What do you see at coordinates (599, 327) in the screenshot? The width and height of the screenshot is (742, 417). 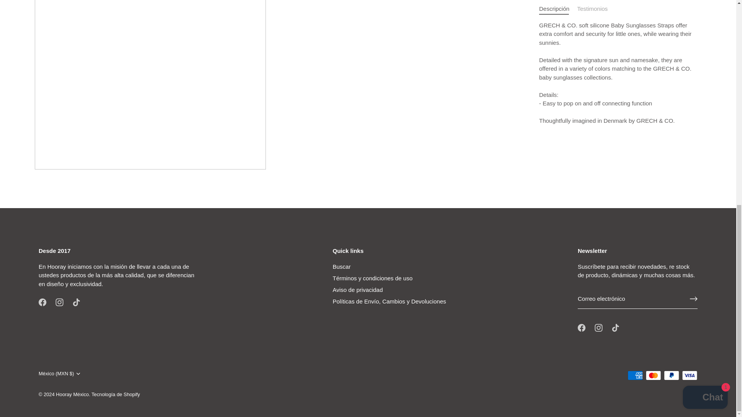 I see `Instagram` at bounding box center [599, 327].